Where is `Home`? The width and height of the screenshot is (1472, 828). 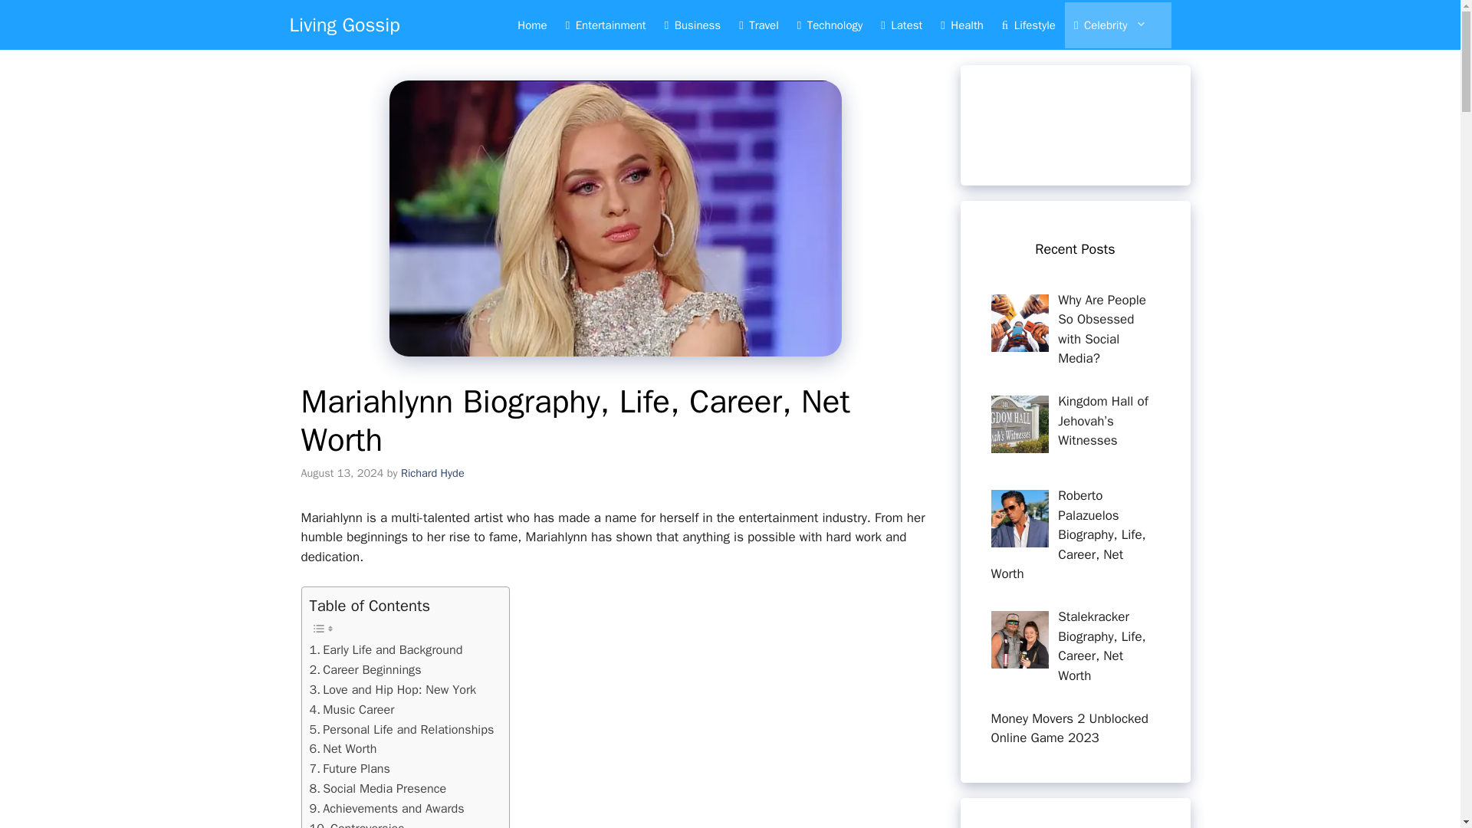
Home is located at coordinates (532, 25).